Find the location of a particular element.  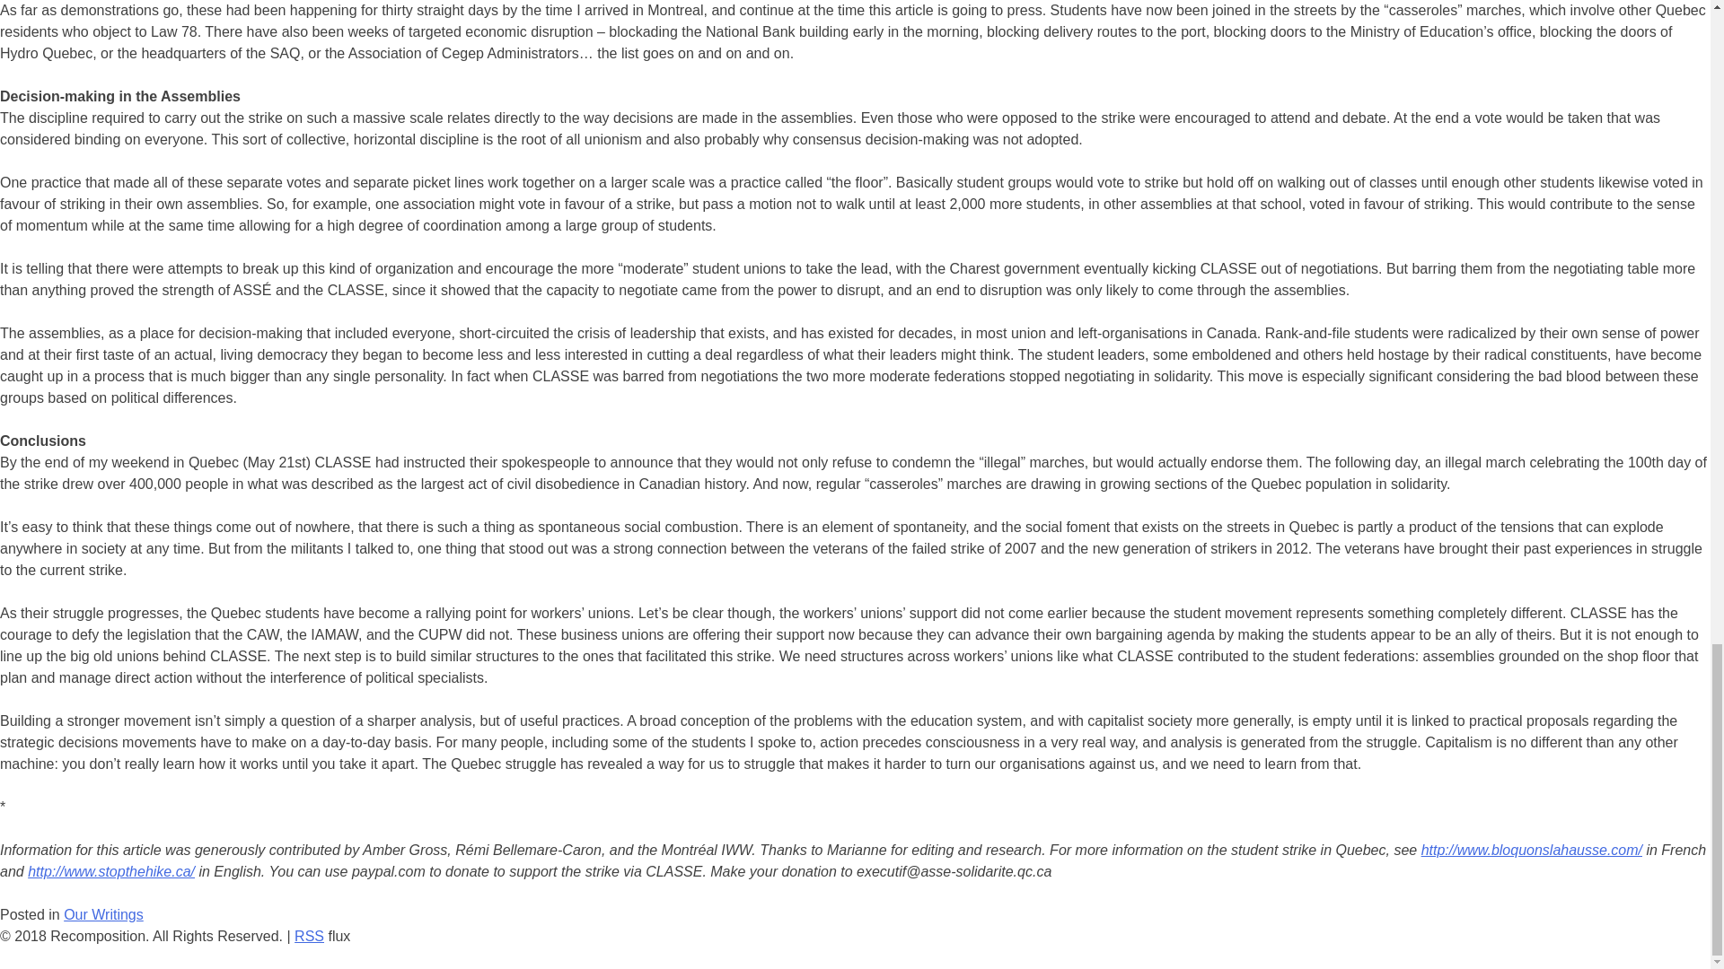

Our Writings is located at coordinates (103, 914).